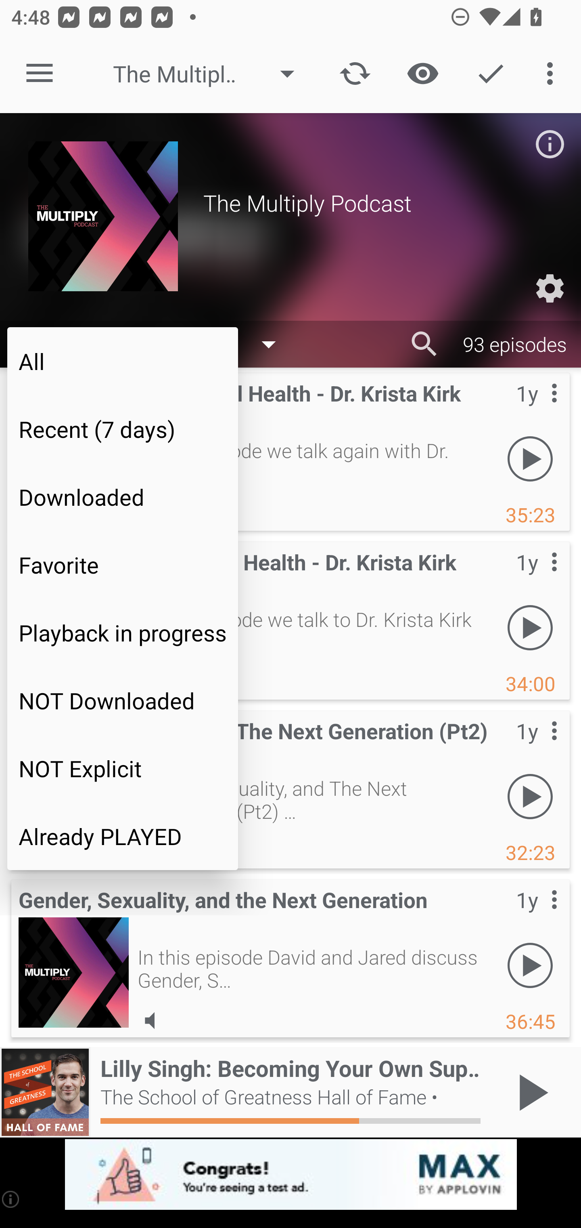 Image resolution: width=581 pixels, height=1228 pixels. What do you see at coordinates (123, 497) in the screenshot?
I see `Downloaded` at bounding box center [123, 497].